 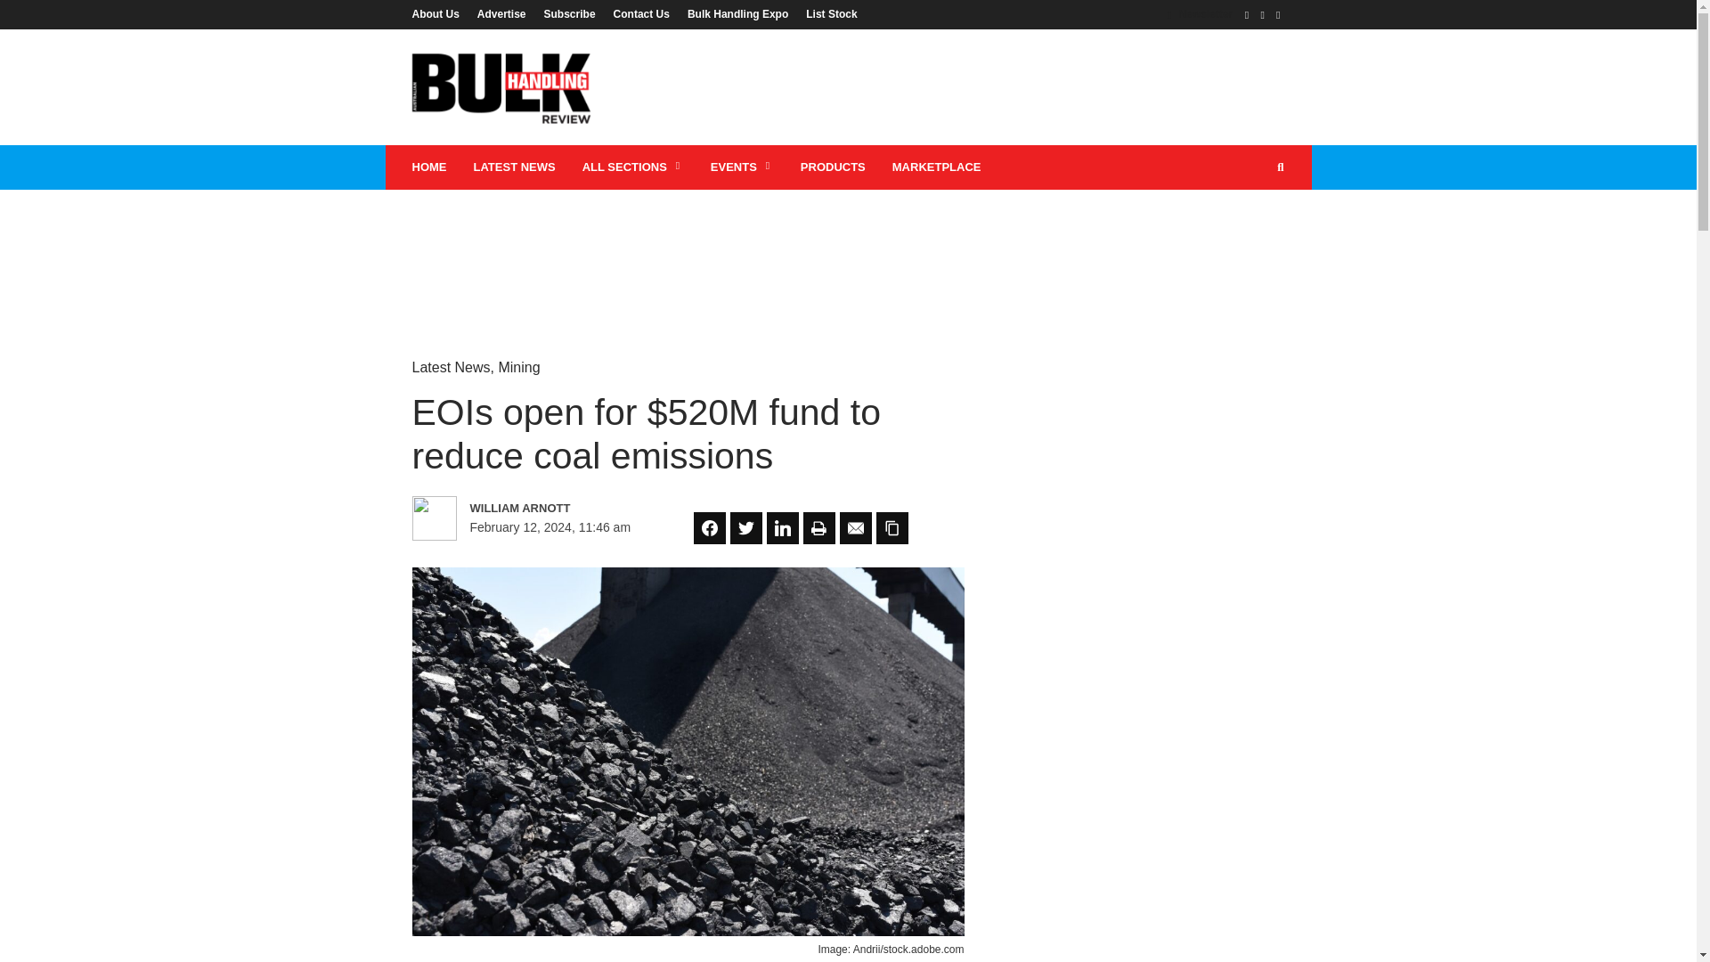 What do you see at coordinates (501, 13) in the screenshot?
I see `Advertise` at bounding box center [501, 13].